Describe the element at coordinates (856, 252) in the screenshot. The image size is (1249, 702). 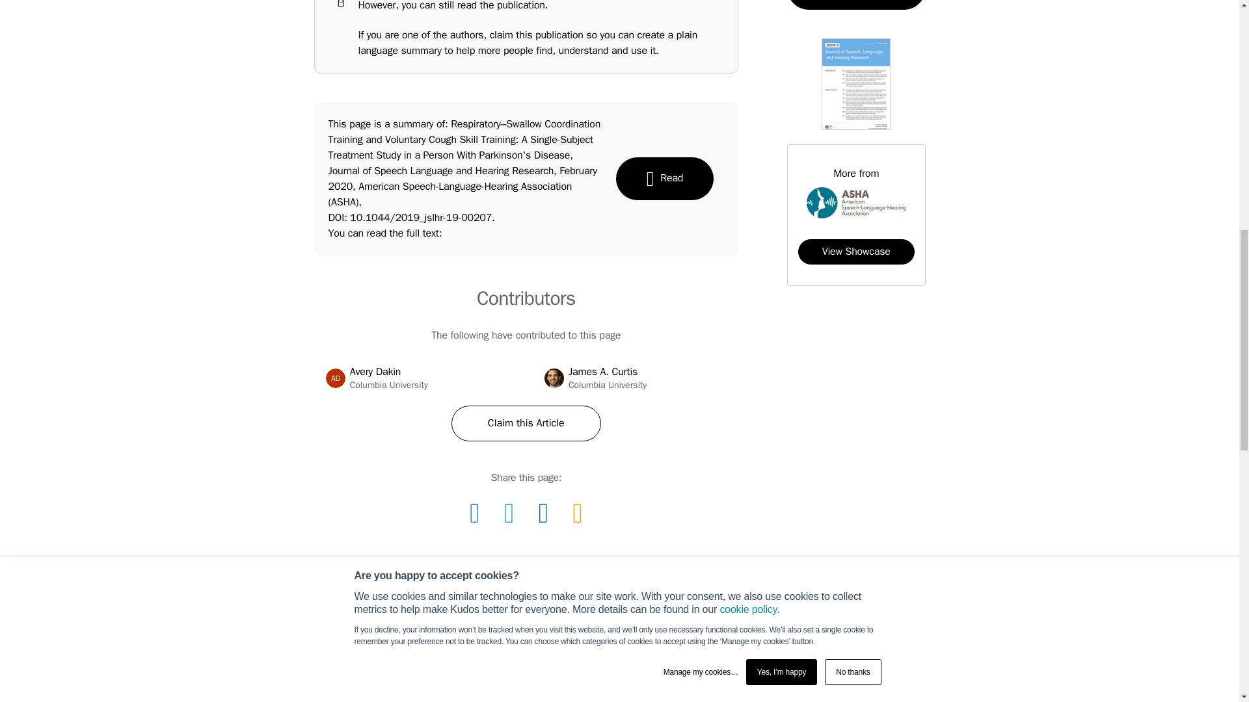
I see `View Showcase` at that location.